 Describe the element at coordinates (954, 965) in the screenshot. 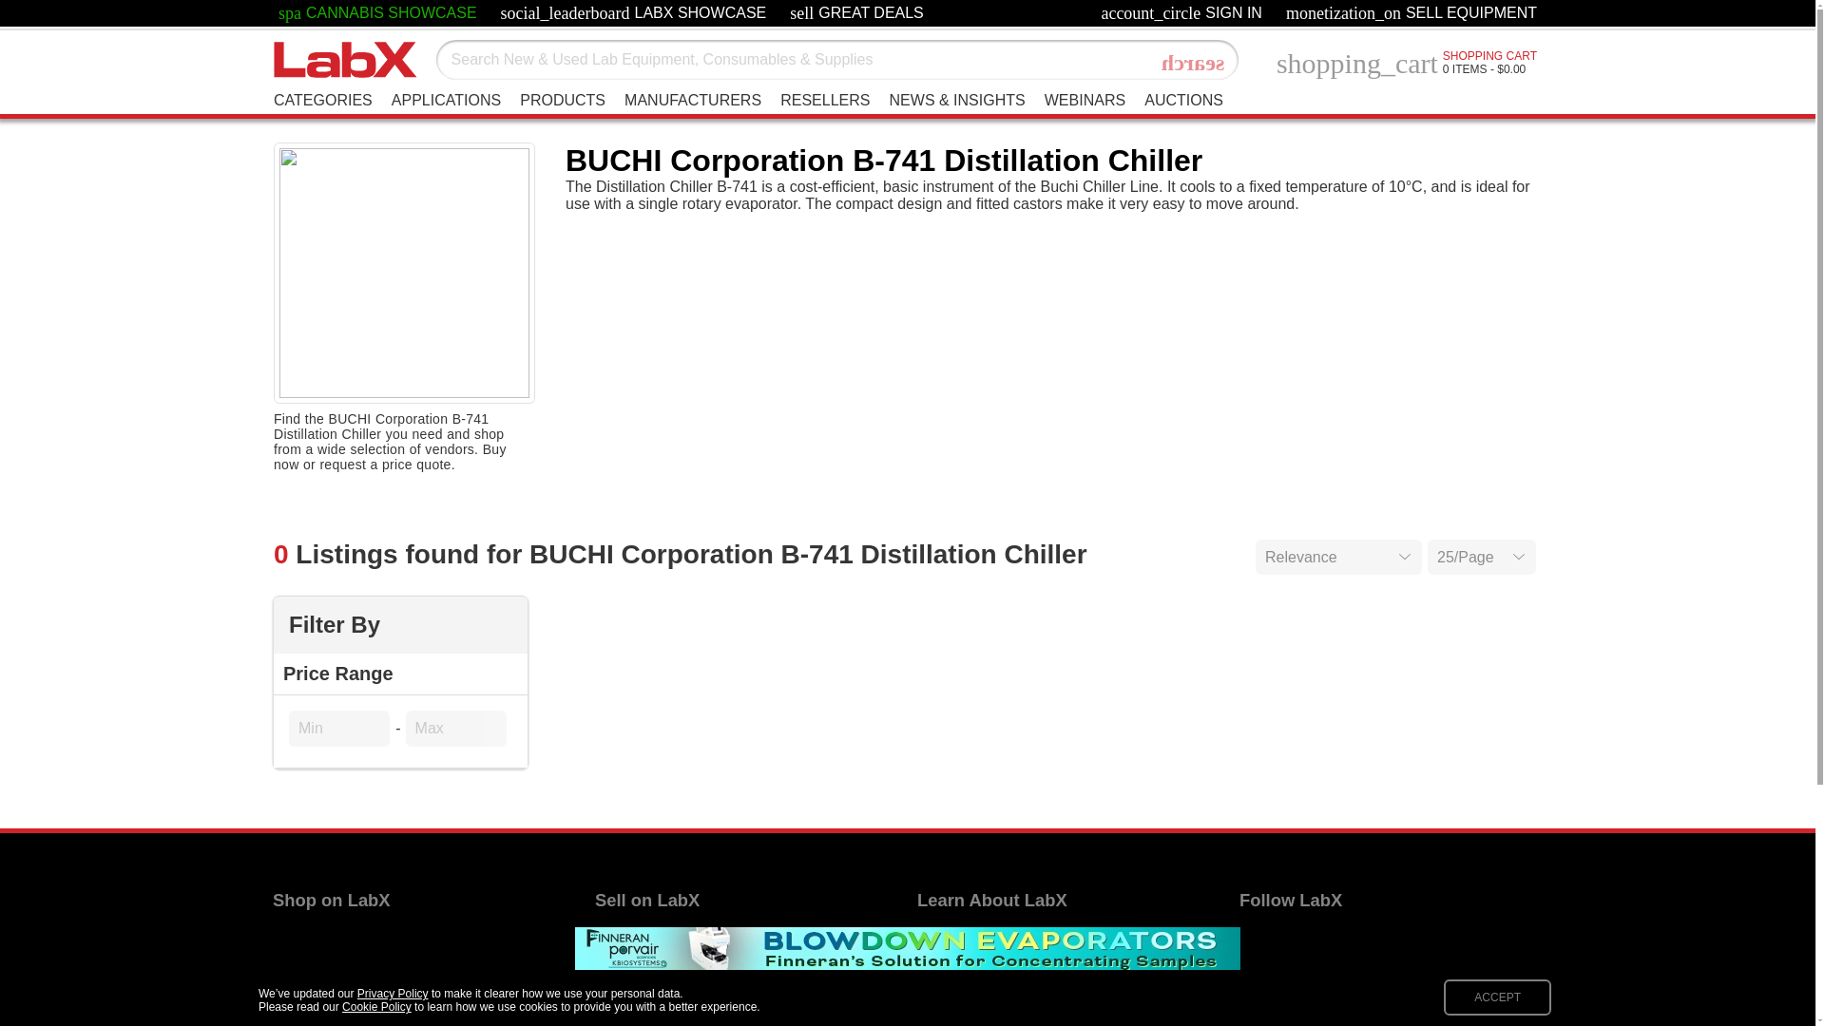

I see `PRODUCTS` at that location.